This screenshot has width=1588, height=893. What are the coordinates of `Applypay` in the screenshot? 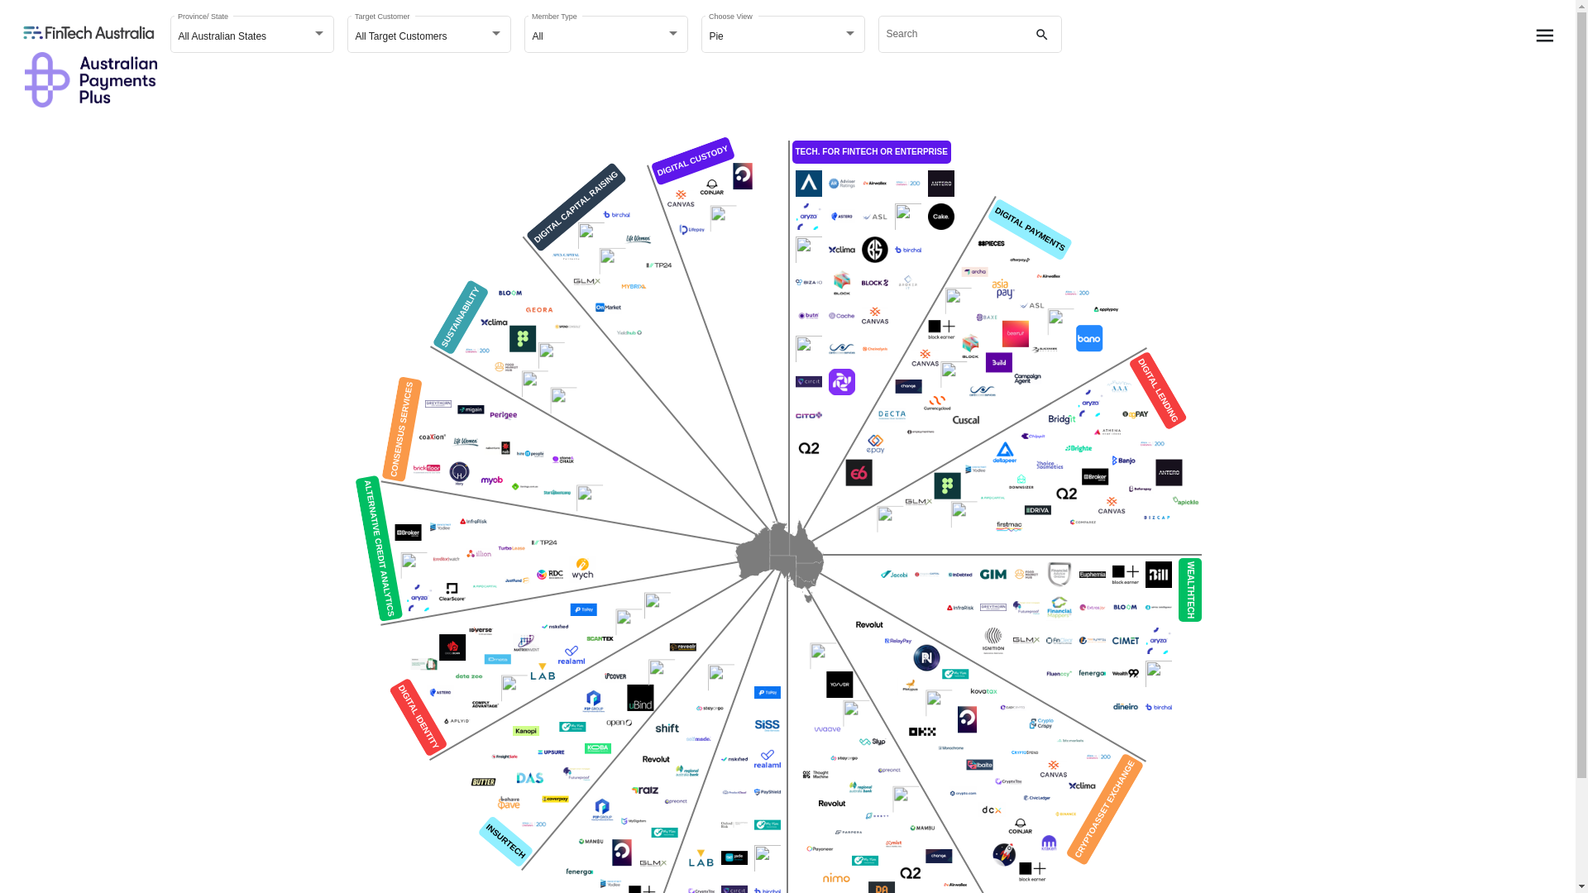 It's located at (1106, 310).